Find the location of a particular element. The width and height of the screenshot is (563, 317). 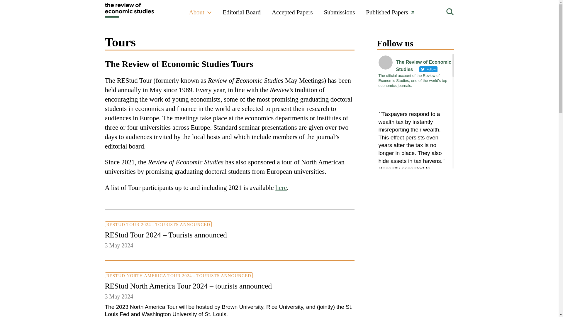

Published Papers is located at coordinates (388, 11).